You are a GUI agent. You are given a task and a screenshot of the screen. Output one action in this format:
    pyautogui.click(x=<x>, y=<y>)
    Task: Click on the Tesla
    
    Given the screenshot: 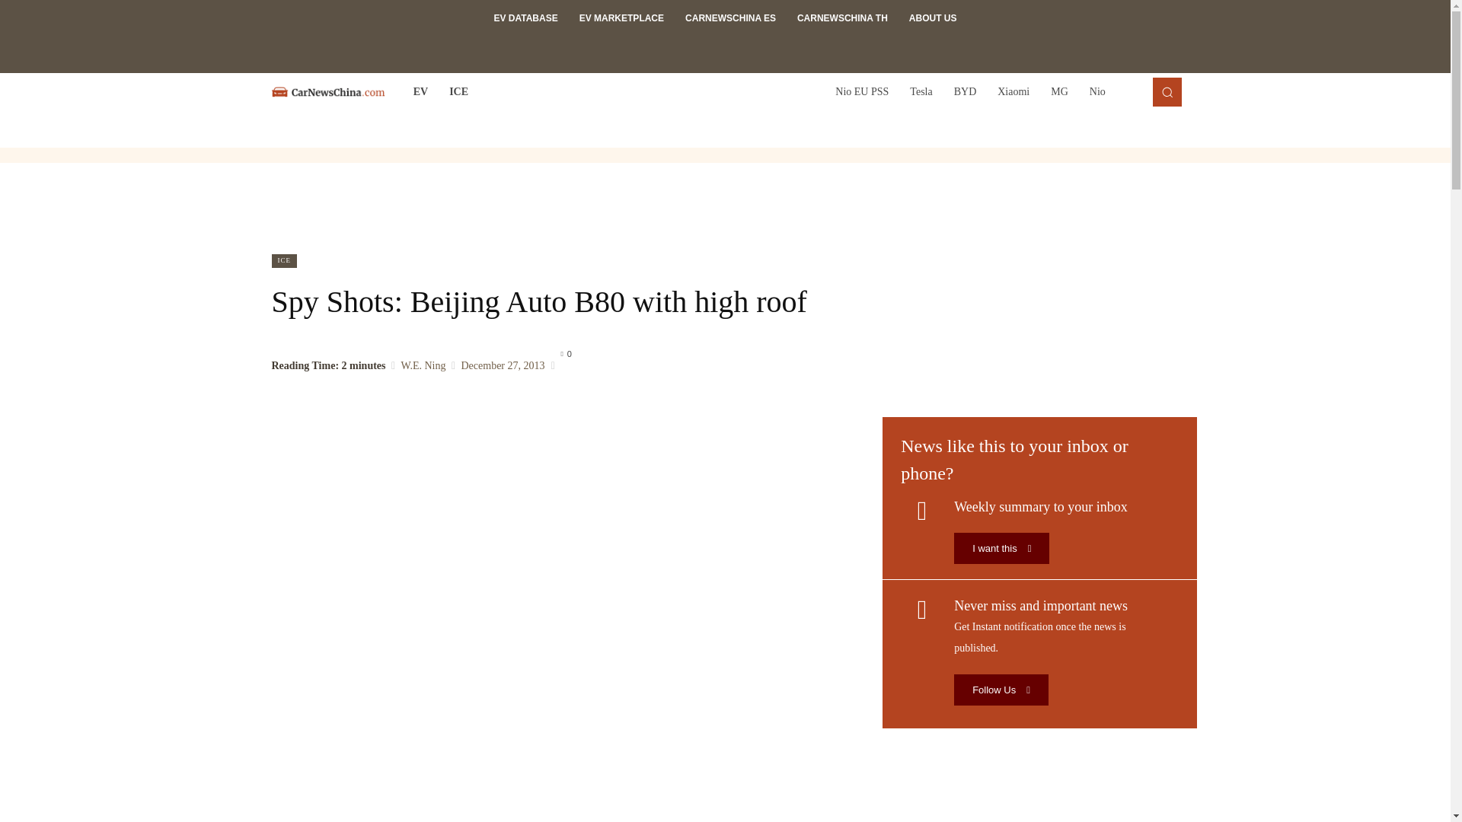 What is the action you would take?
    pyautogui.click(x=921, y=91)
    